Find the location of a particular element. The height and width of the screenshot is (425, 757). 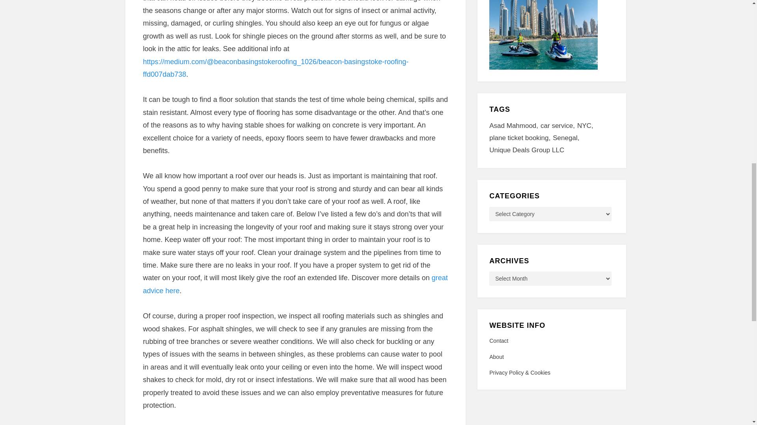

Contact is located at coordinates (551, 341).